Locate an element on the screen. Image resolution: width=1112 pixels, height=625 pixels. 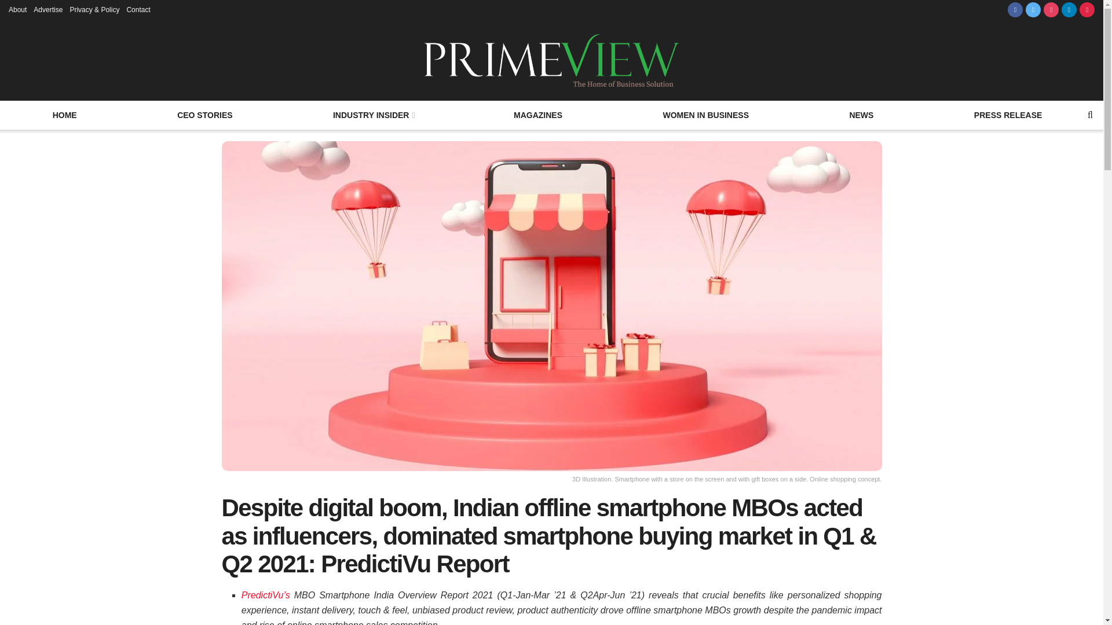
NEWS is located at coordinates (861, 115).